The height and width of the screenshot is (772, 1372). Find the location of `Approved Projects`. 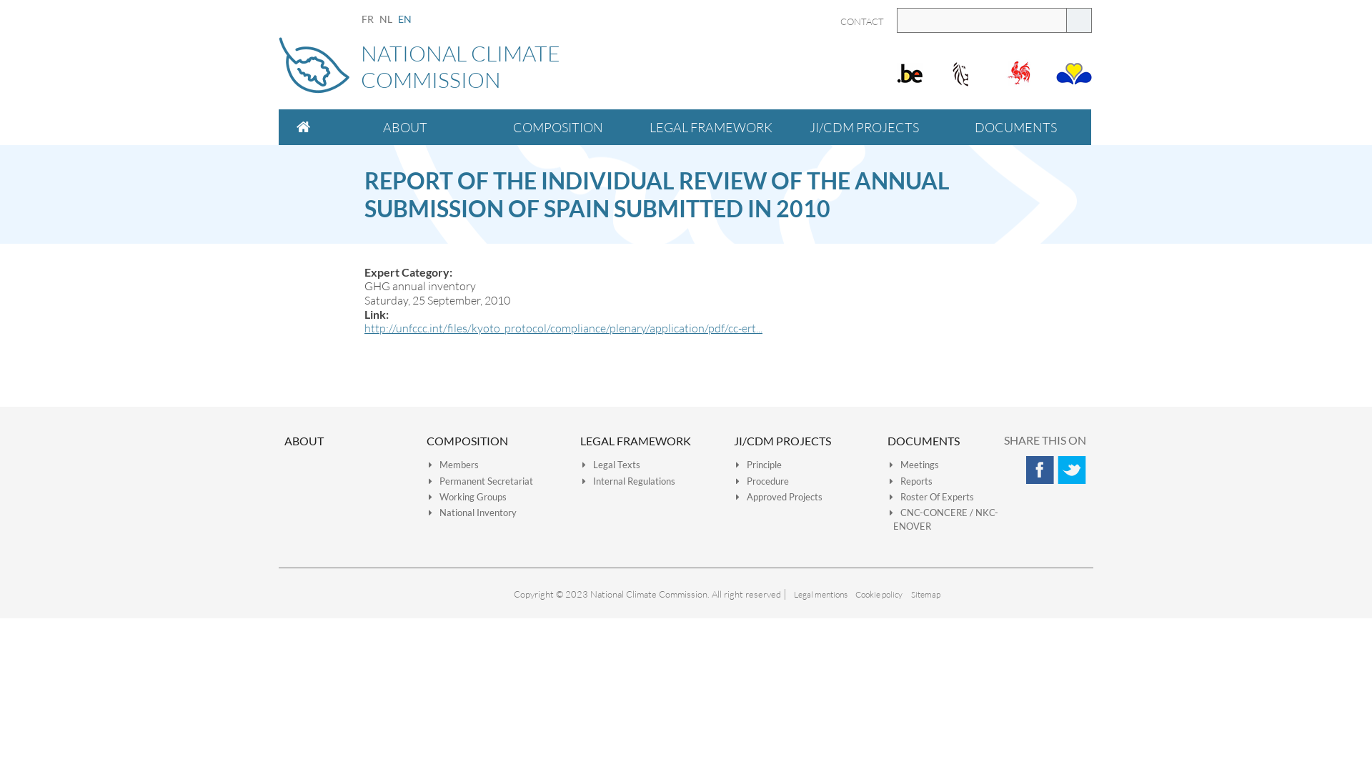

Approved Projects is located at coordinates (779, 497).